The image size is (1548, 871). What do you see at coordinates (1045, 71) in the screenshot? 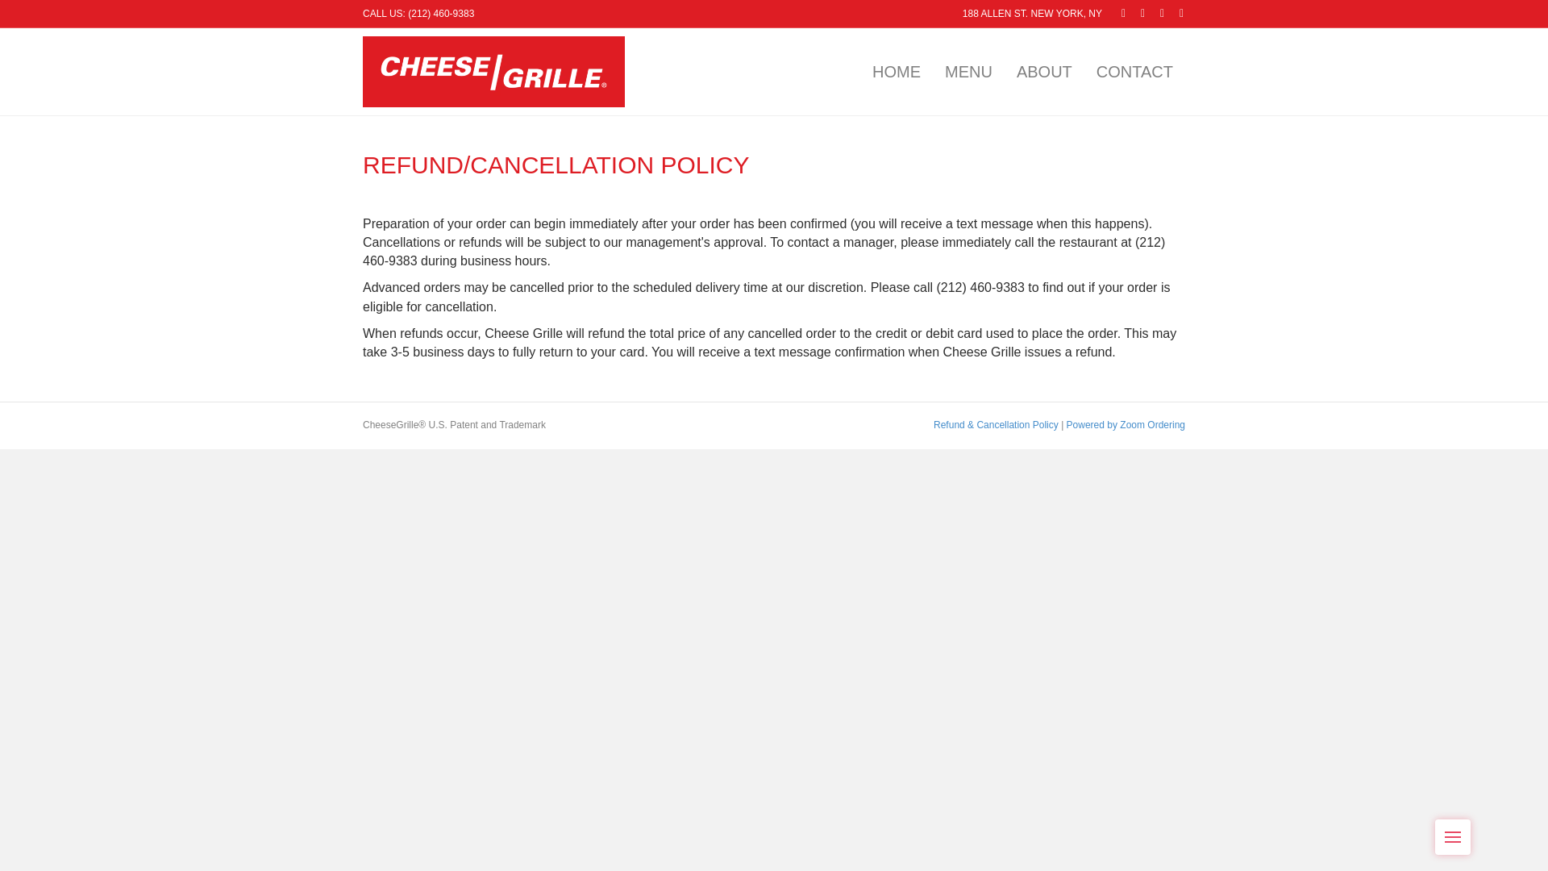
I see `ABOUT` at bounding box center [1045, 71].